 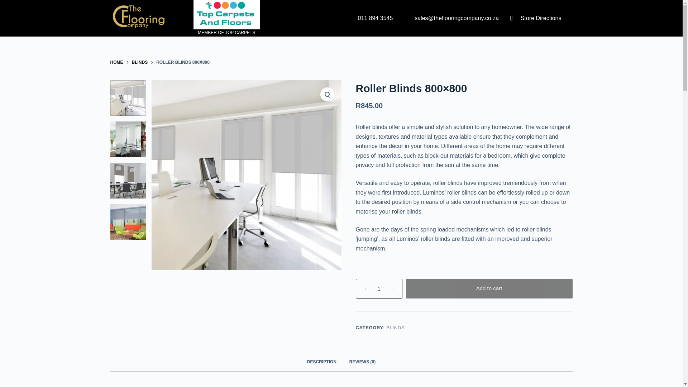 What do you see at coordinates (378, 288) in the screenshot?
I see `1` at bounding box center [378, 288].